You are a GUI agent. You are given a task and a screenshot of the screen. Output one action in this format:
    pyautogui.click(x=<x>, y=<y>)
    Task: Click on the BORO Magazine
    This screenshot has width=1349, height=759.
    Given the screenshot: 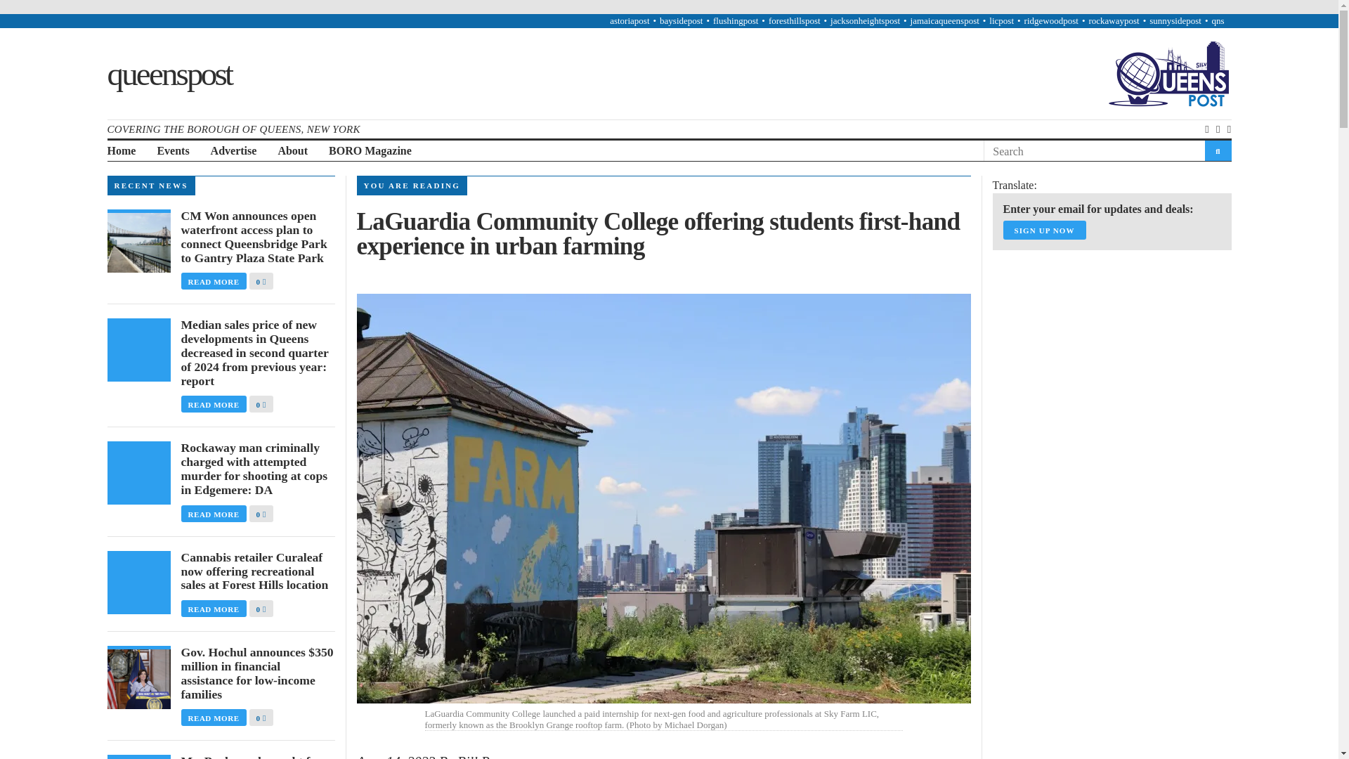 What is the action you would take?
    pyautogui.click(x=370, y=151)
    